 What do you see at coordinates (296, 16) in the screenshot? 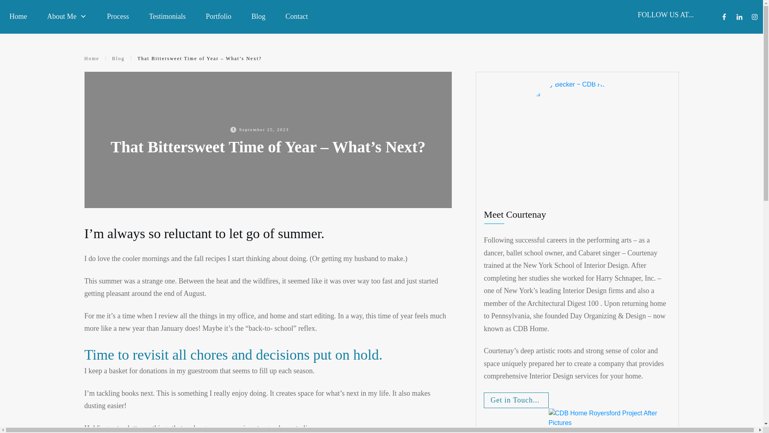
I see `Contact` at bounding box center [296, 16].